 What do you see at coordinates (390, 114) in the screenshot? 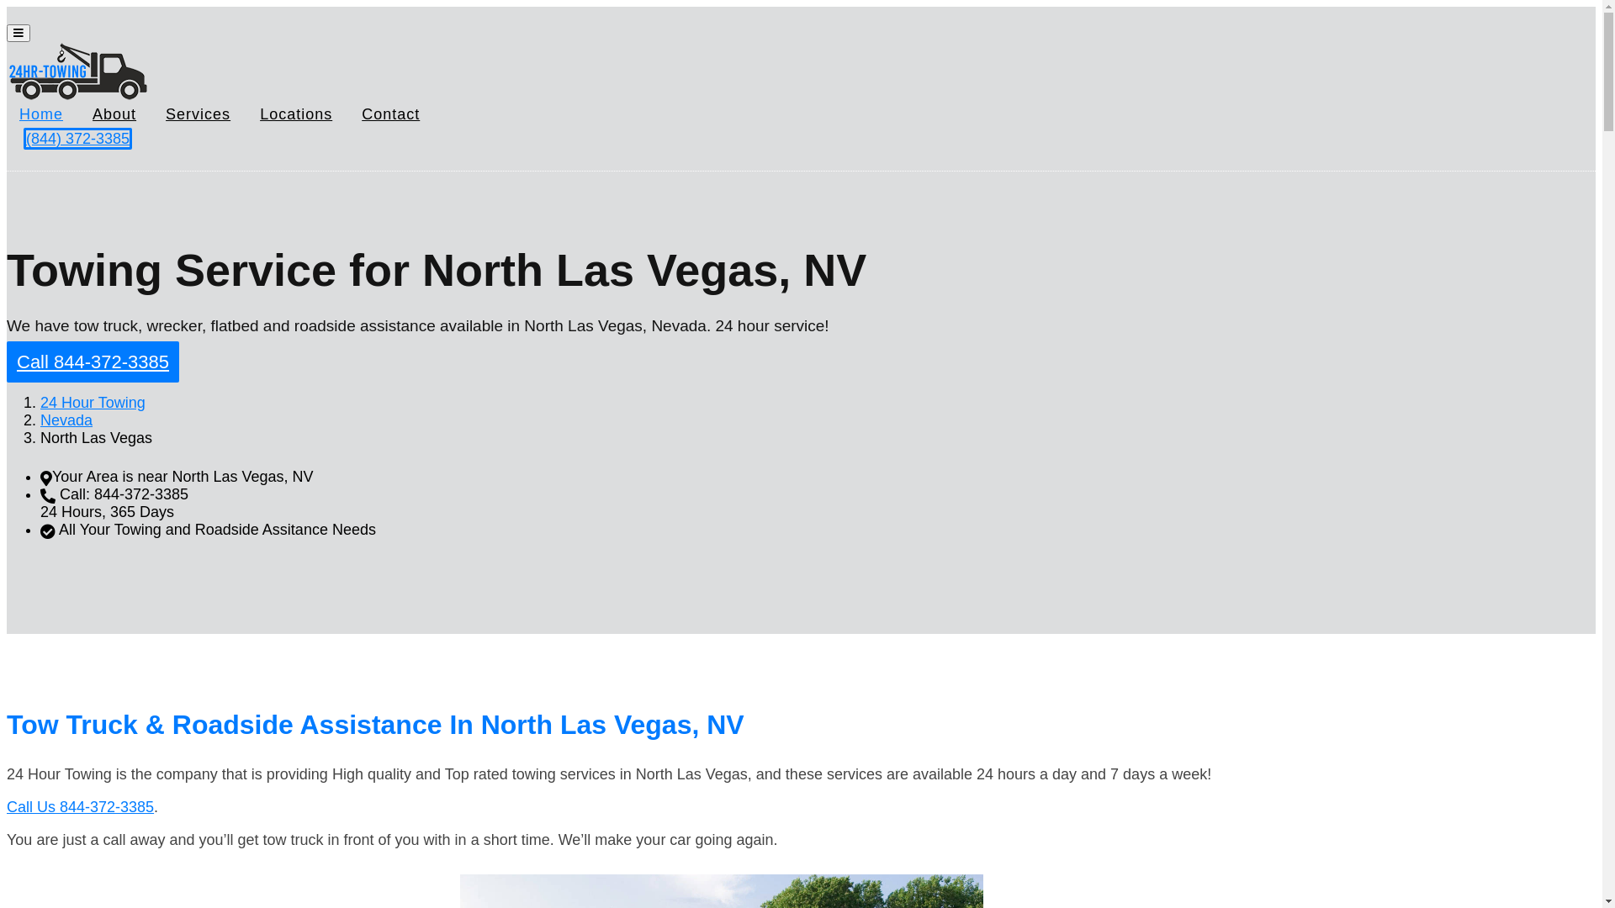
I see `Contact` at bounding box center [390, 114].